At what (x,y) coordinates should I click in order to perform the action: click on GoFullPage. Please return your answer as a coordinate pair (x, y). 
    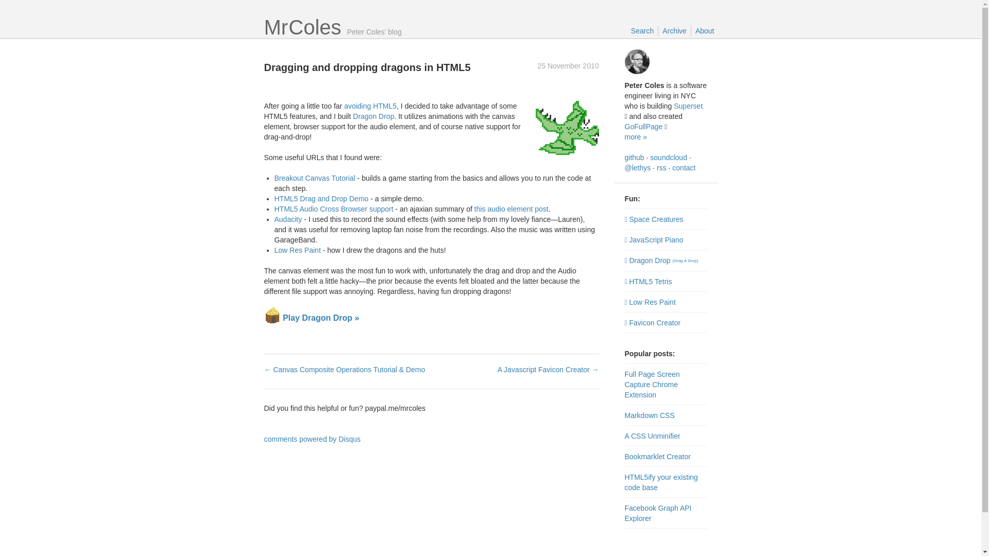
    Looking at the image, I should click on (643, 126).